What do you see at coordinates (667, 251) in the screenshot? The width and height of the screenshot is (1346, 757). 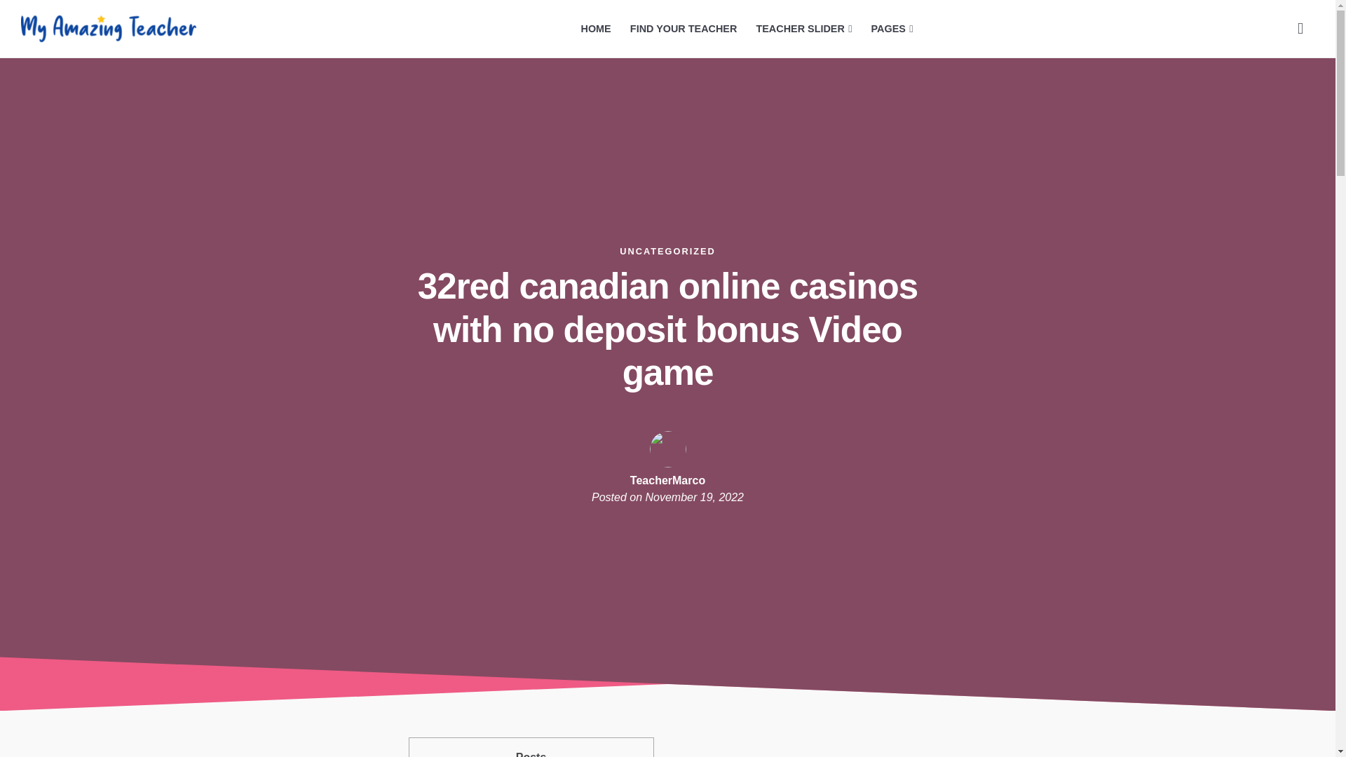 I see `UNCATEGORIZED` at bounding box center [667, 251].